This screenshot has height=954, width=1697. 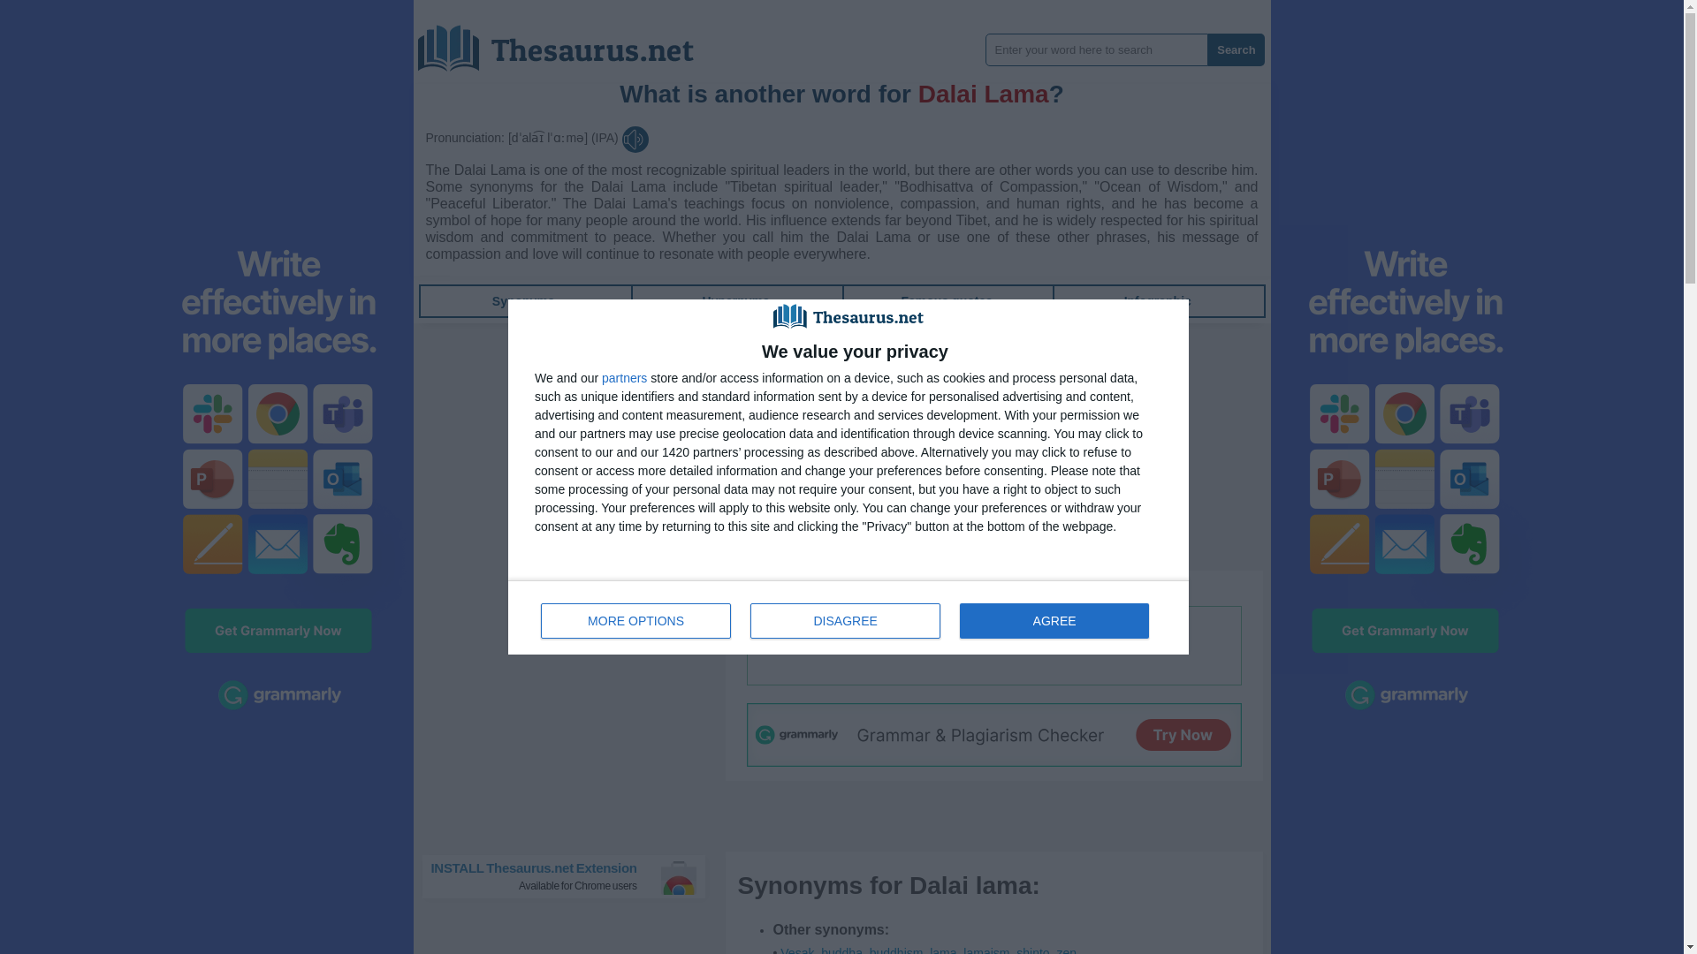 I want to click on click here, so click(x=943, y=950).